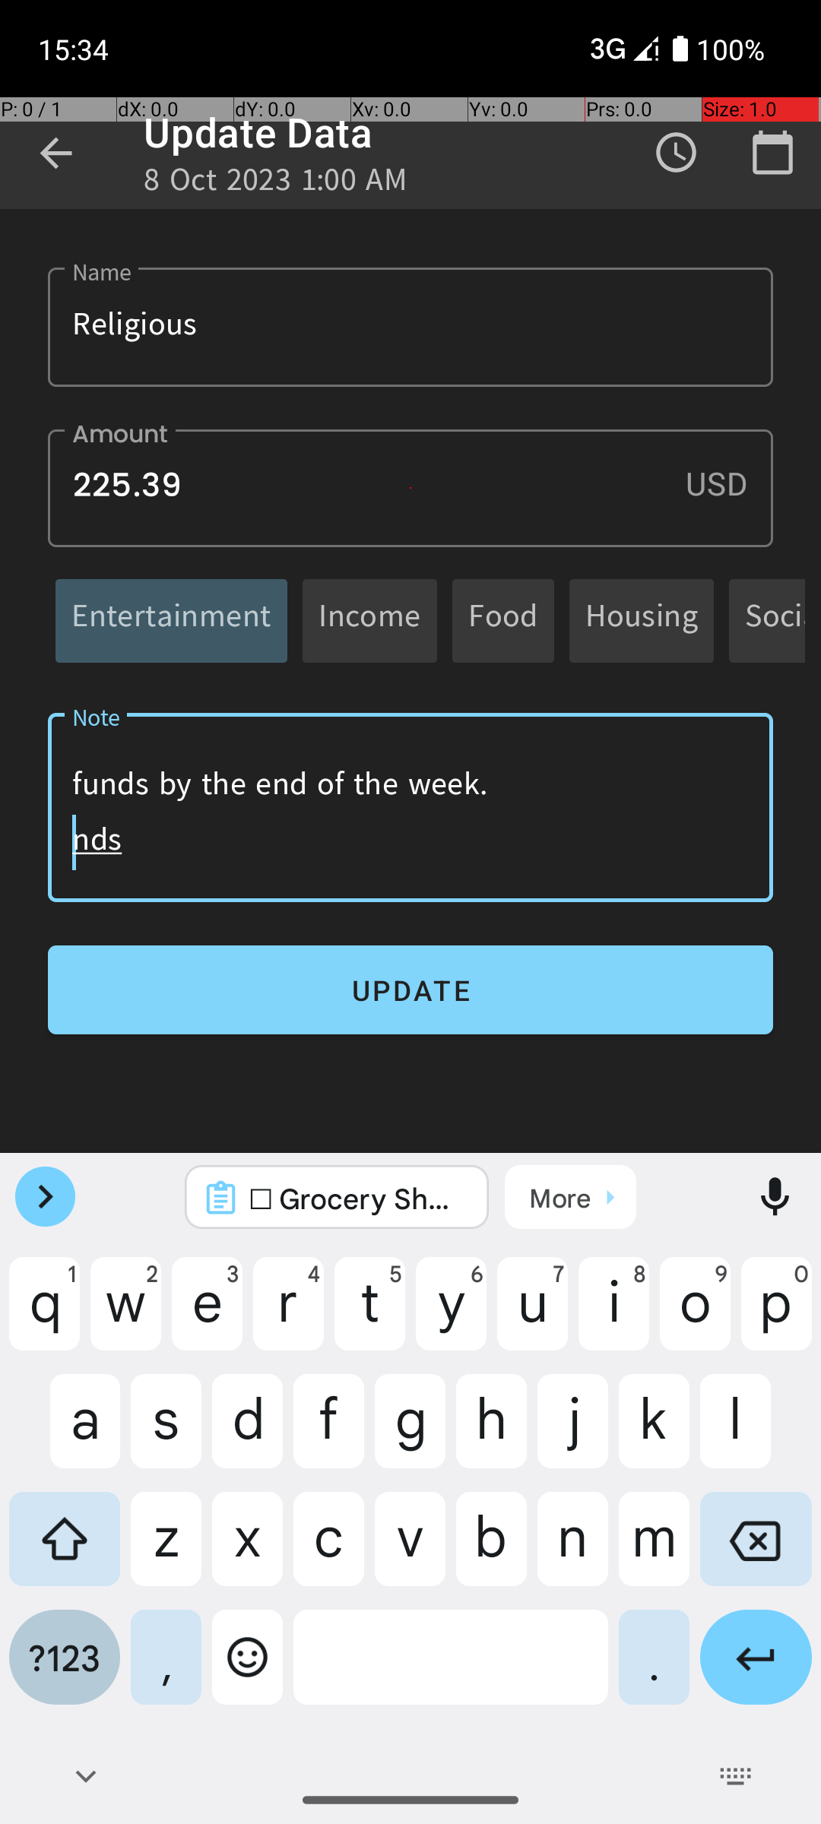 This screenshot has height=1824, width=821. What do you see at coordinates (357, 1198) in the screenshot?
I see `☐ Grocery Shopping ☐ Call Grandma ☐ Attend Team Meeting ☐ Take Dog to the Vet ☐ Finish Project Proposal ☐ Water Plants ☐ Reply to Emails ☐ Change Air Filter ☐ Submit Expense Report ☐ Submit Budget Report ☑ Read 'The Martian' ☑ Grocery Shopping ☑ Submit Expense Report ☑ Brainstorm Blog Post Ideas ☑ Change Air Filter ☑ Research Vacation Destinations ☑ Finish Project Proposal ☑ Change Air Filter ☑ Take Dog to the Vet ☑ Submit Expense Report ☑ Learn to Play Guitar` at bounding box center [357, 1198].